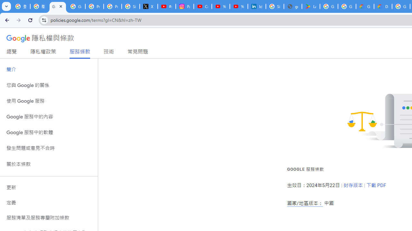 Image resolution: width=412 pixels, height=231 pixels. I want to click on Last Shelter: Survival - Apps on Google Play, so click(311, 6).